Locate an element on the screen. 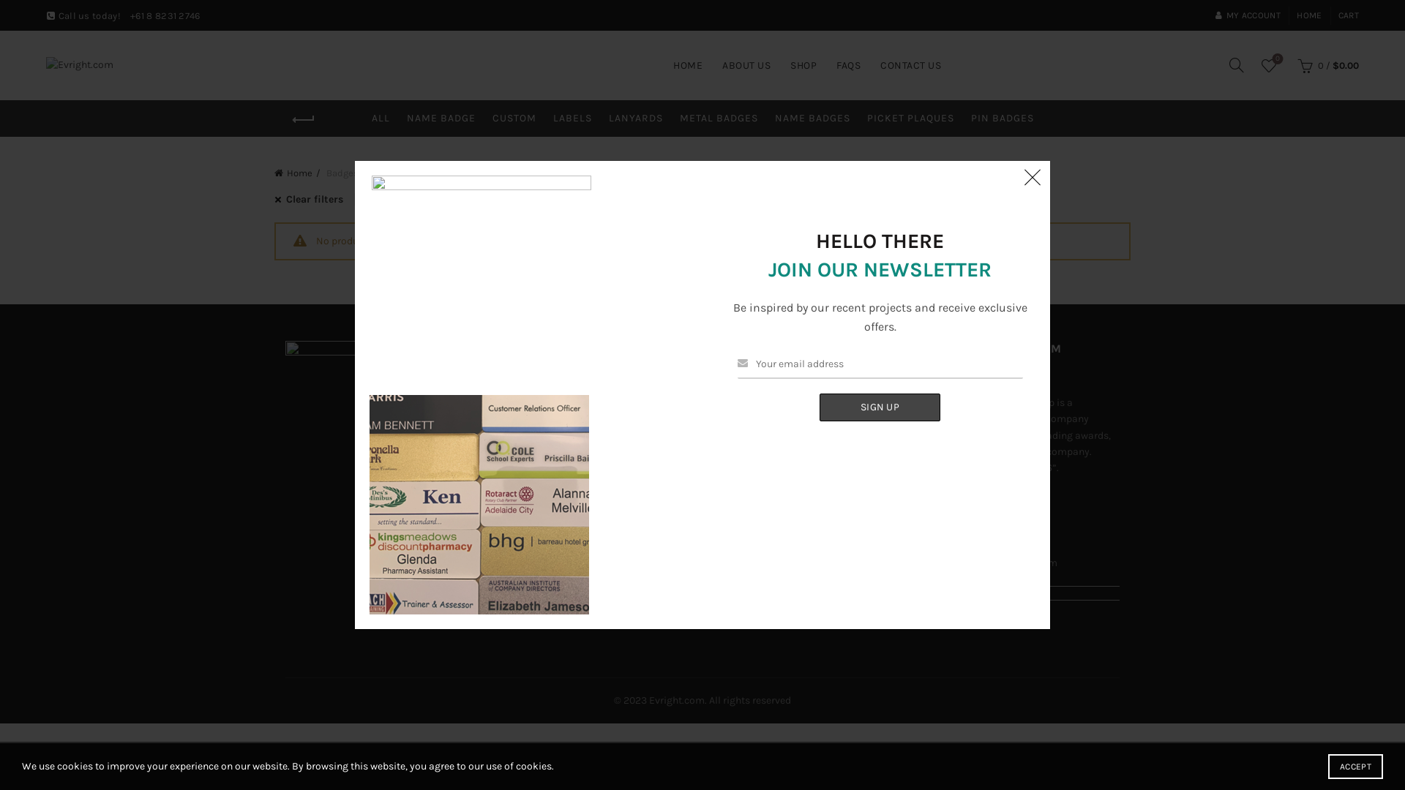 Image resolution: width=1405 pixels, height=790 pixels. Wishlist
0 is located at coordinates (1269, 65).